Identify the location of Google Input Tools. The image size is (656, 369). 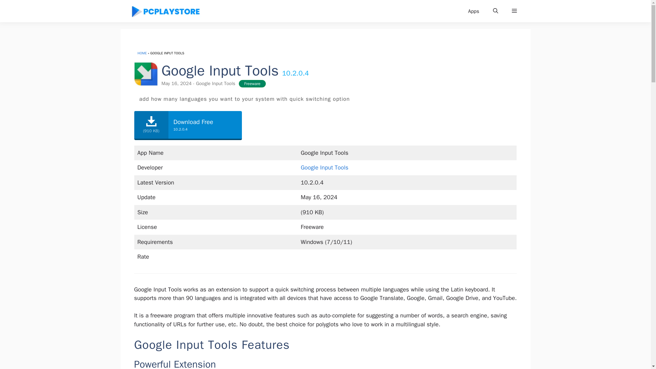
(324, 167).